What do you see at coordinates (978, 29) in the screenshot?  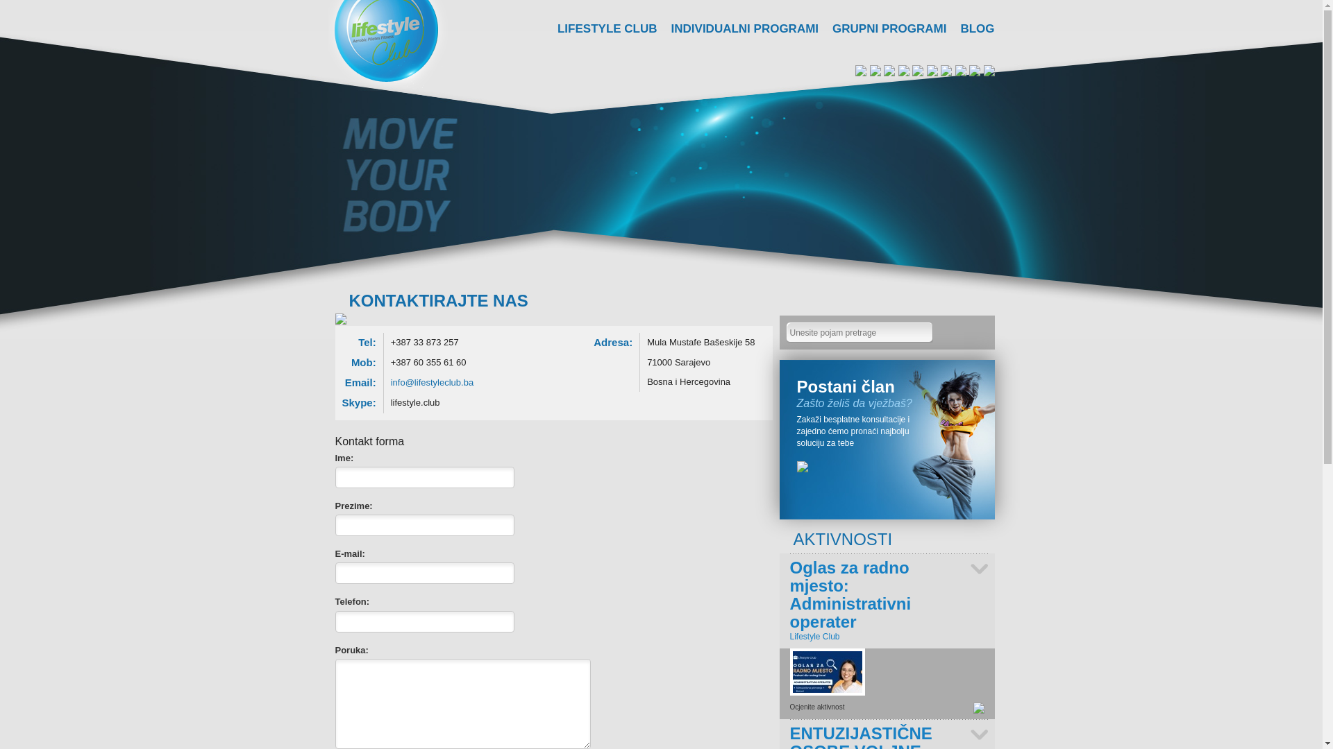 I see `BLOG` at bounding box center [978, 29].